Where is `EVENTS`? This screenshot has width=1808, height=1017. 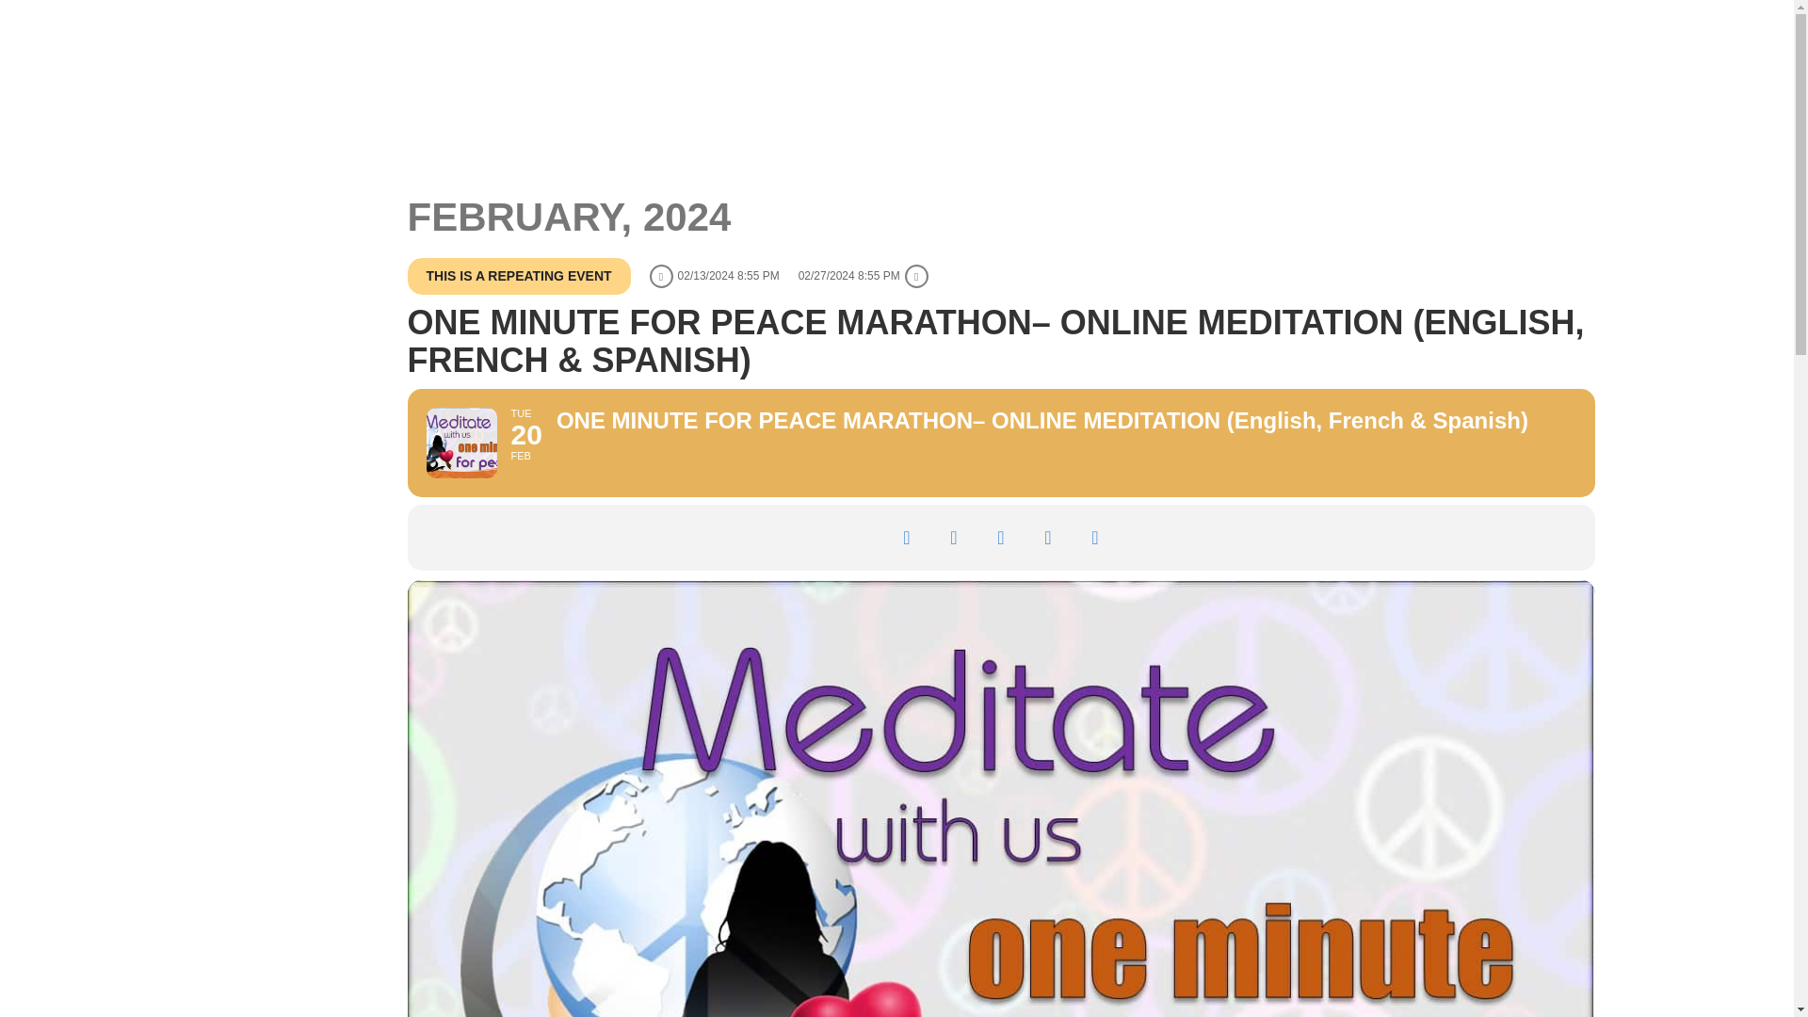 EVENTS is located at coordinates (1241, 81).